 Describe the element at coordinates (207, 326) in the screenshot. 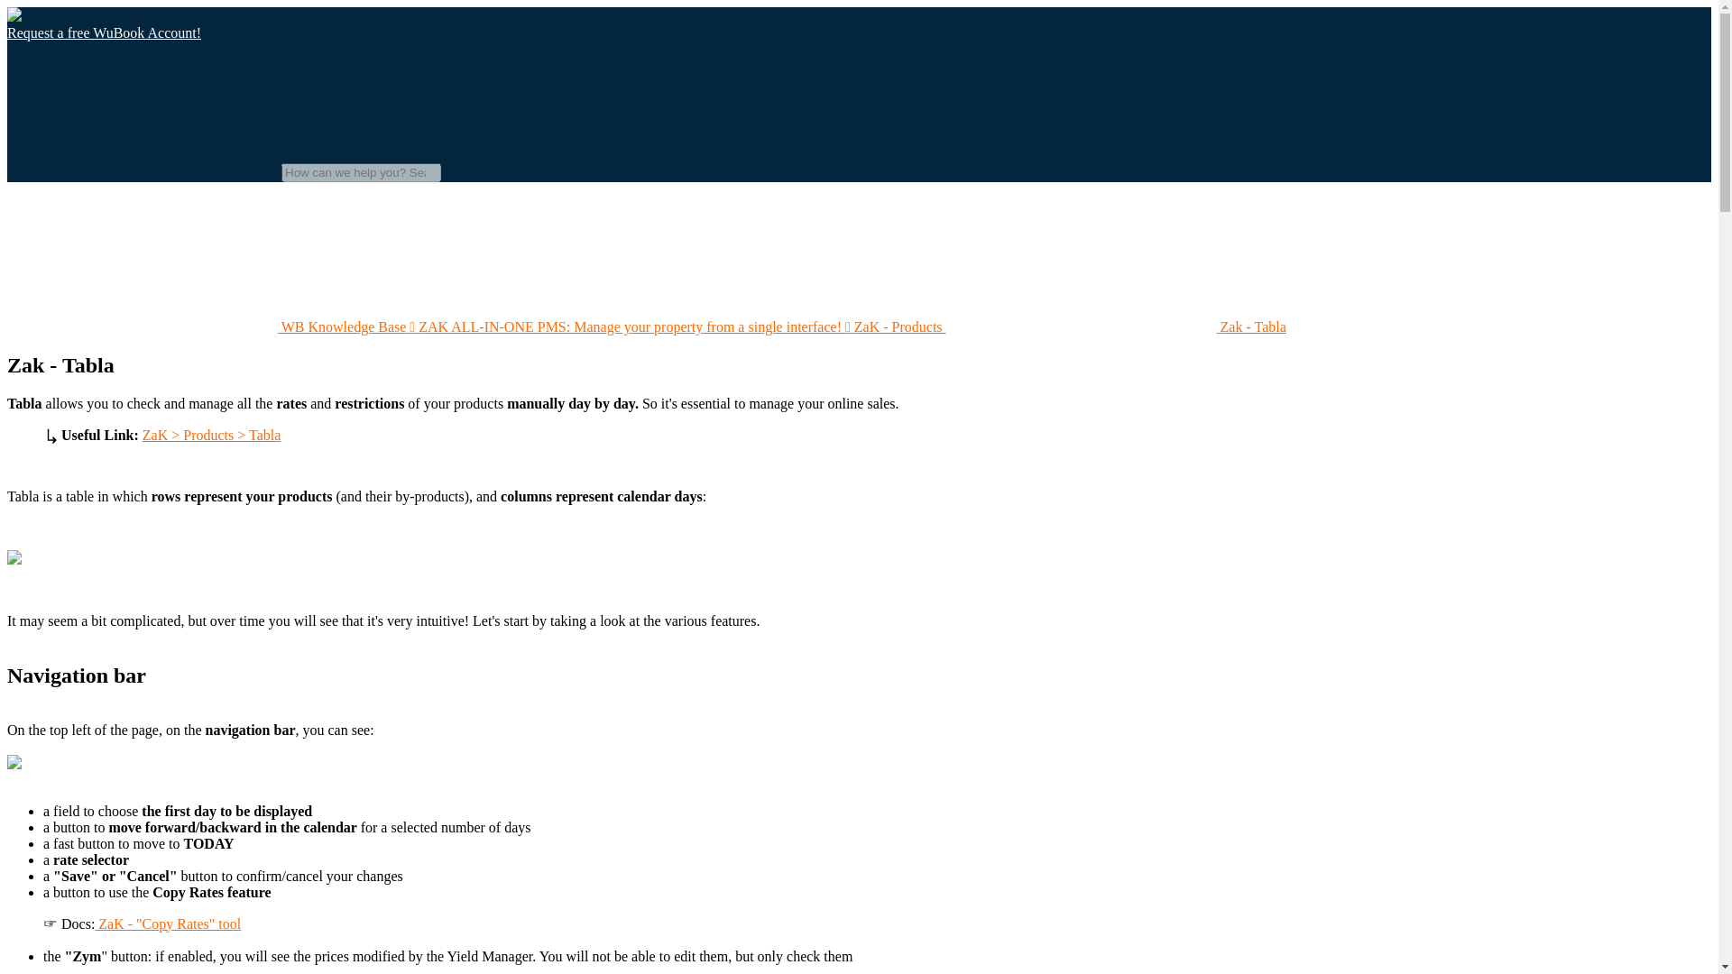

I see `WB Knowledge Base` at that location.